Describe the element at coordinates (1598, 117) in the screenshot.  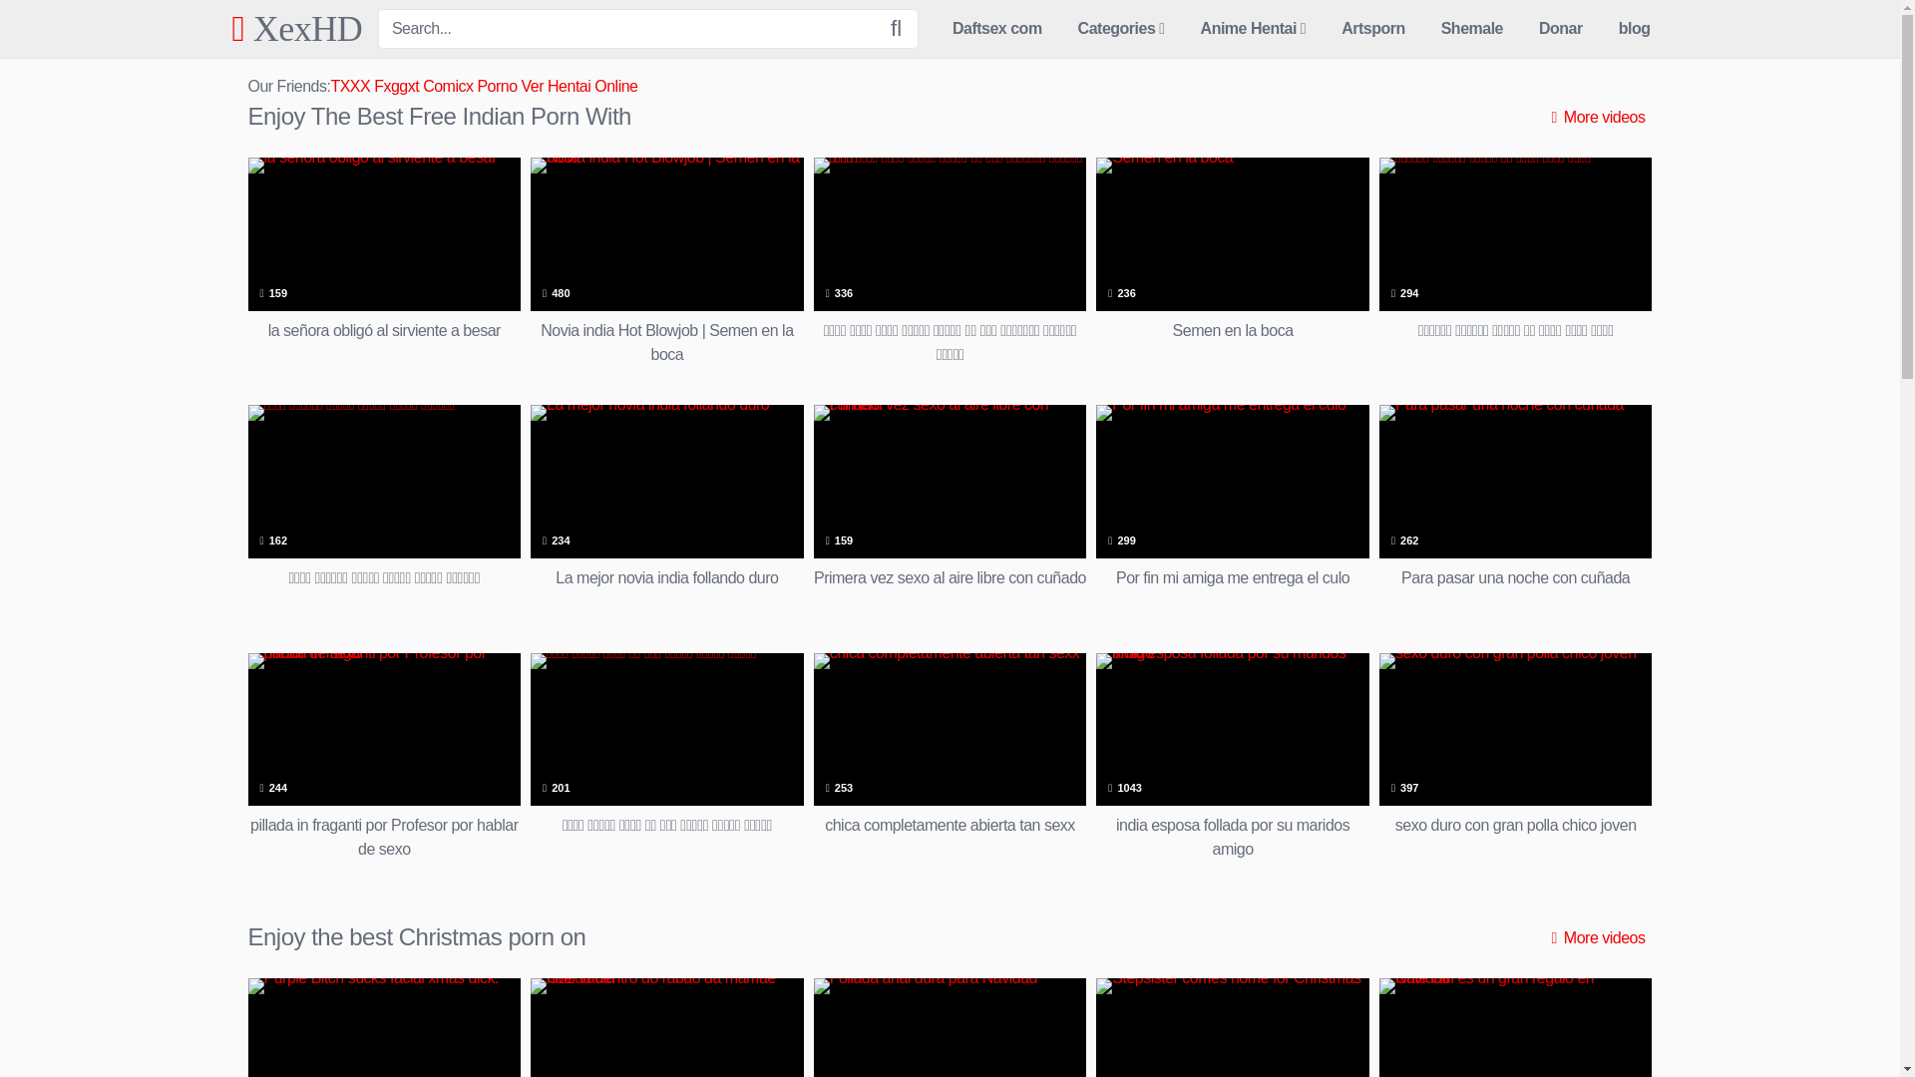
I see `More videos` at that location.